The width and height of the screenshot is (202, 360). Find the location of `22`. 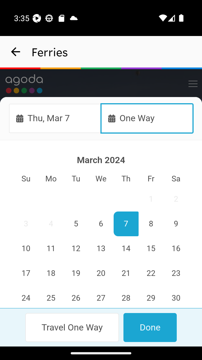

22 is located at coordinates (151, 273).